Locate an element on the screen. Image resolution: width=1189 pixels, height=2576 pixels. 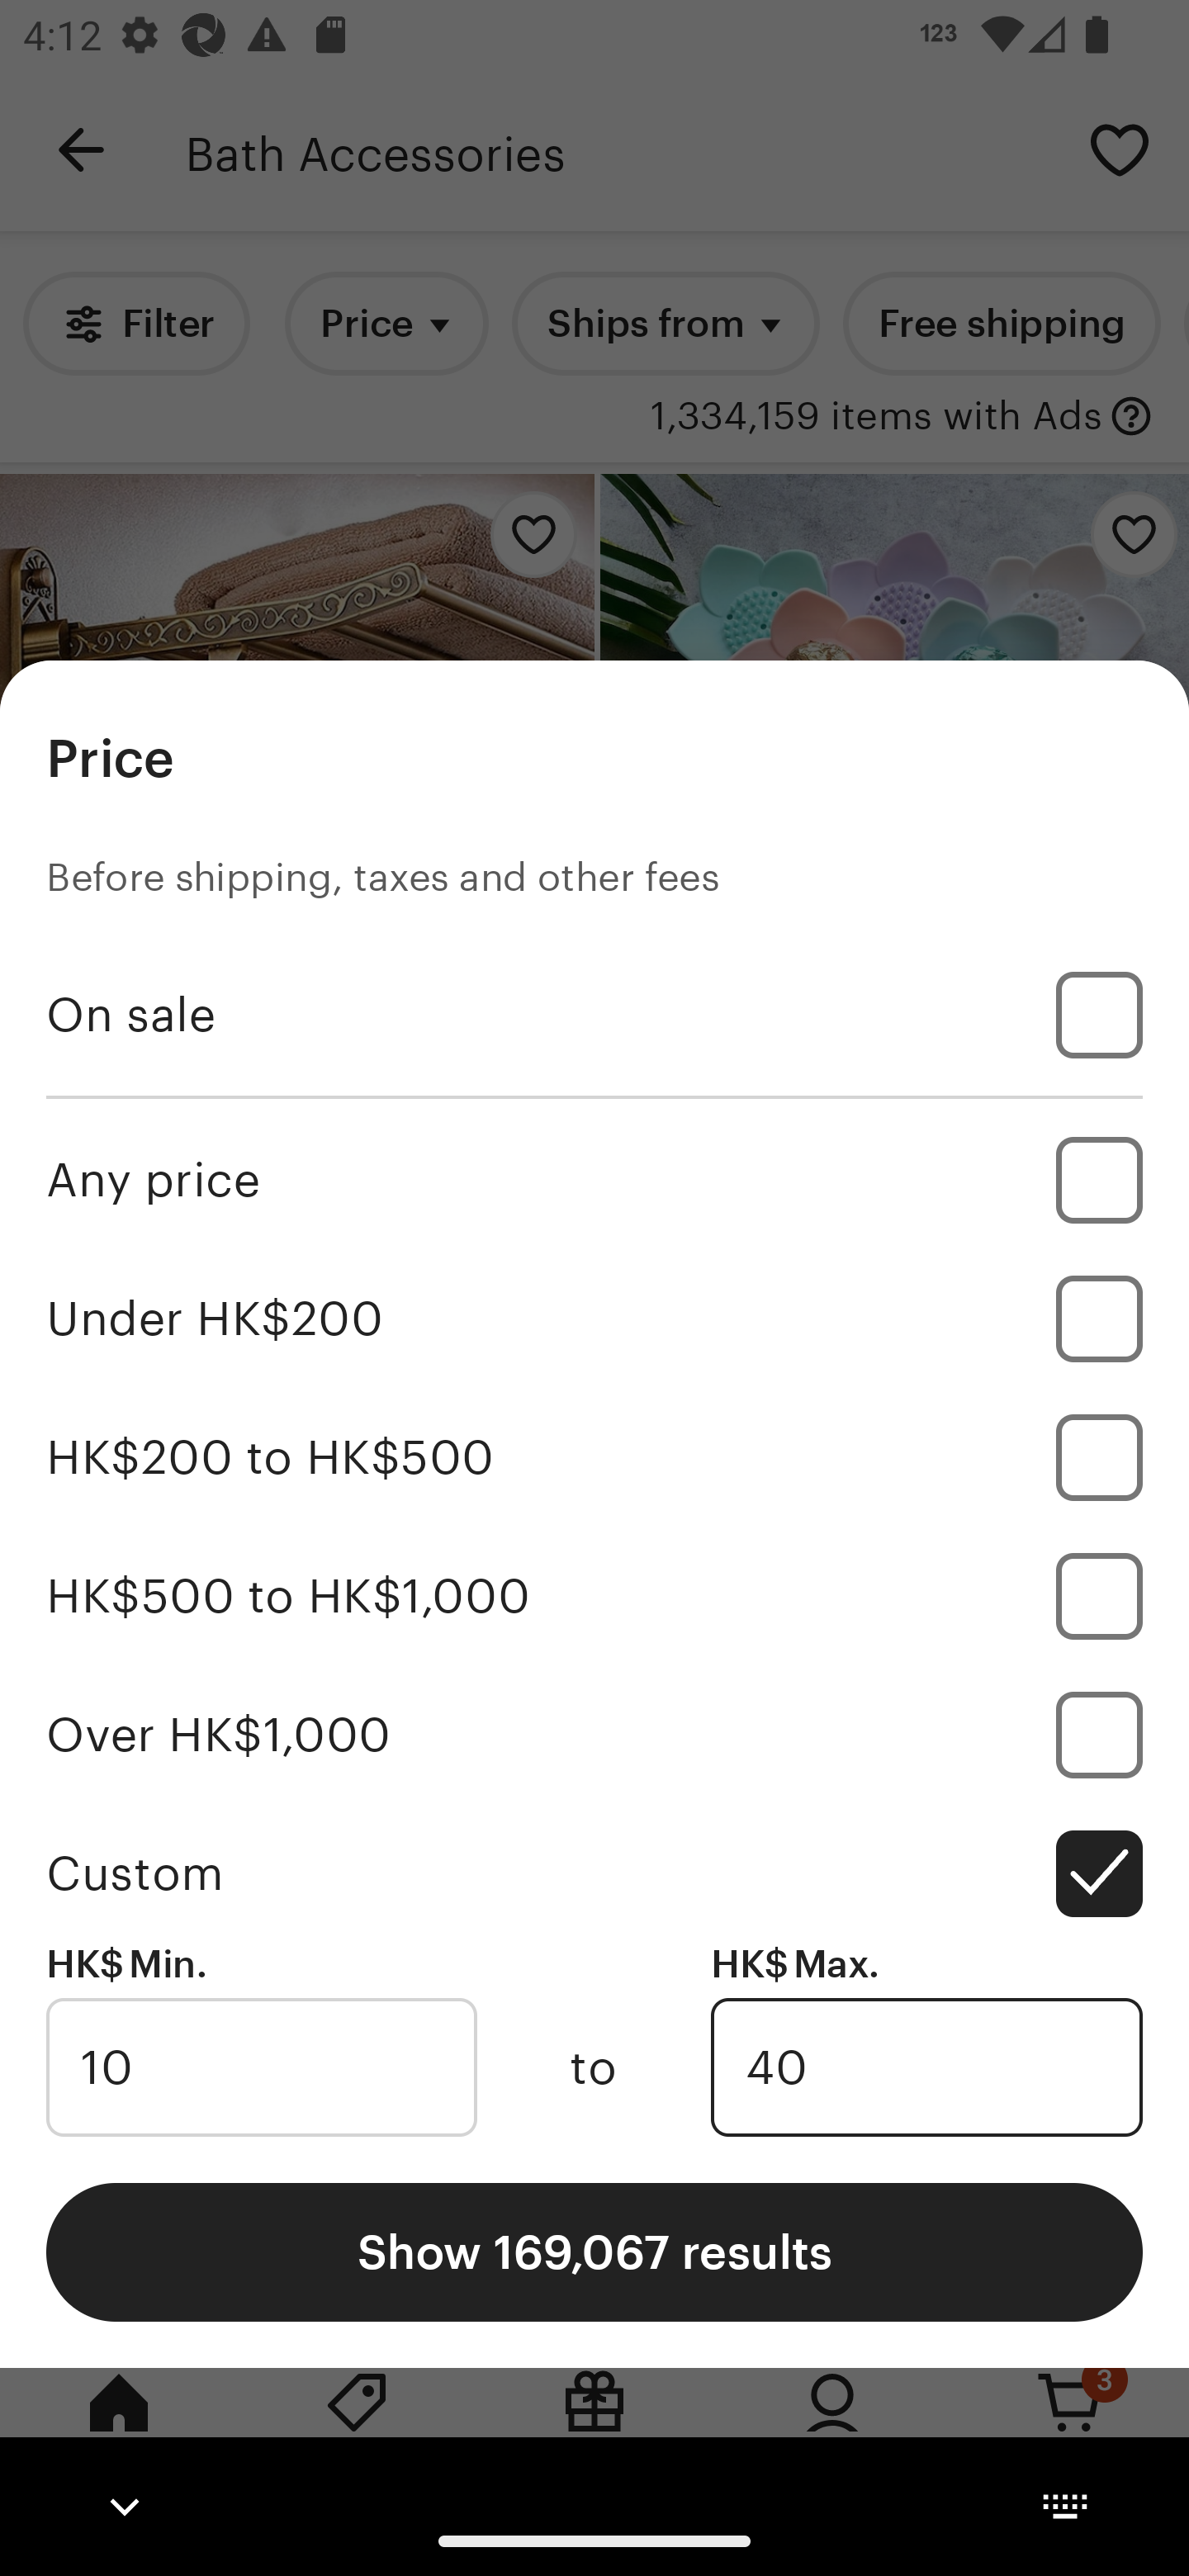
Any price is located at coordinates (594, 1179).